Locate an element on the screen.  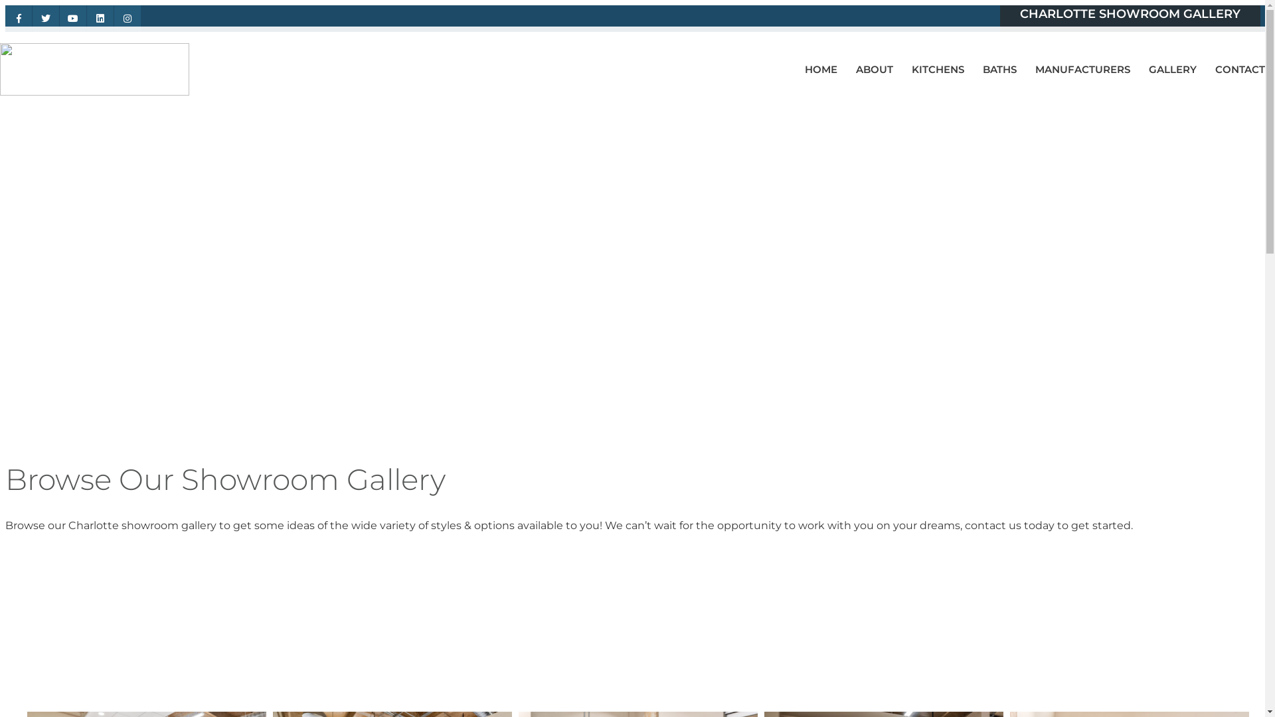
KITCHENS is located at coordinates (938, 69).